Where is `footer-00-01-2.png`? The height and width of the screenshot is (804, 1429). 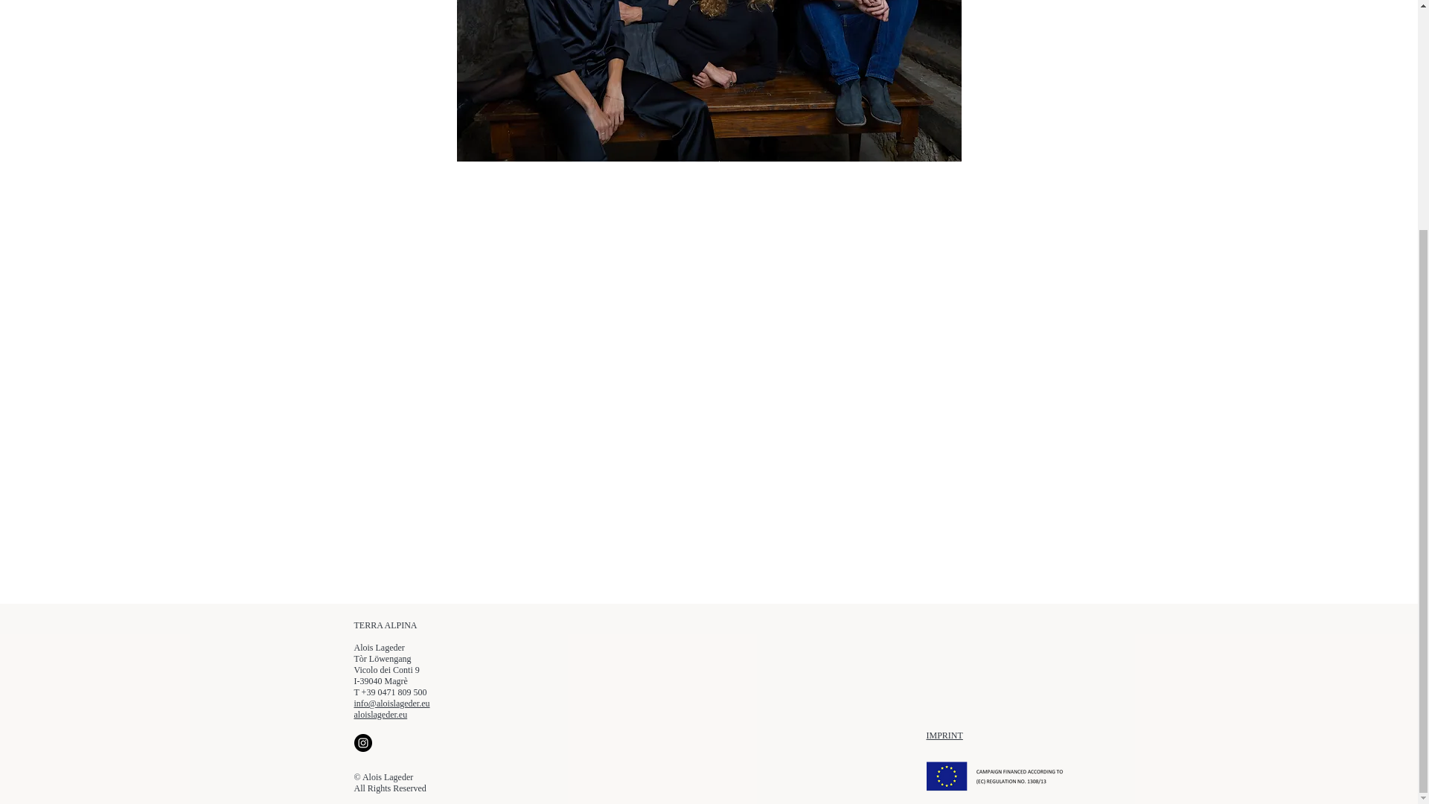
footer-00-01-2.png is located at coordinates (994, 776).